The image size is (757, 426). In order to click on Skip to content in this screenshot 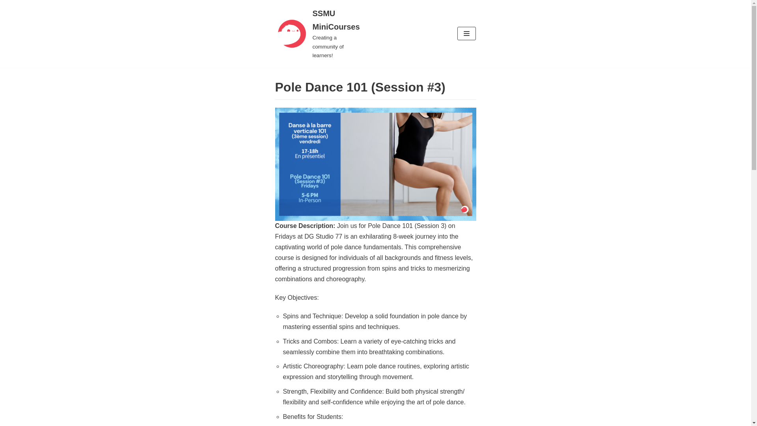, I will do `click(8, 17)`.